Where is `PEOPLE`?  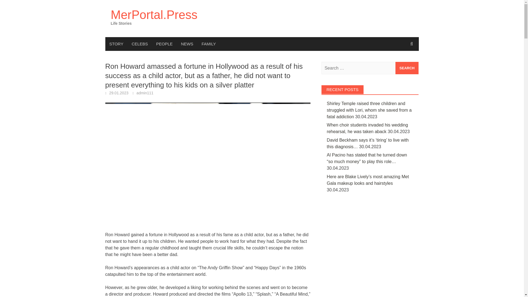
PEOPLE is located at coordinates (164, 44).